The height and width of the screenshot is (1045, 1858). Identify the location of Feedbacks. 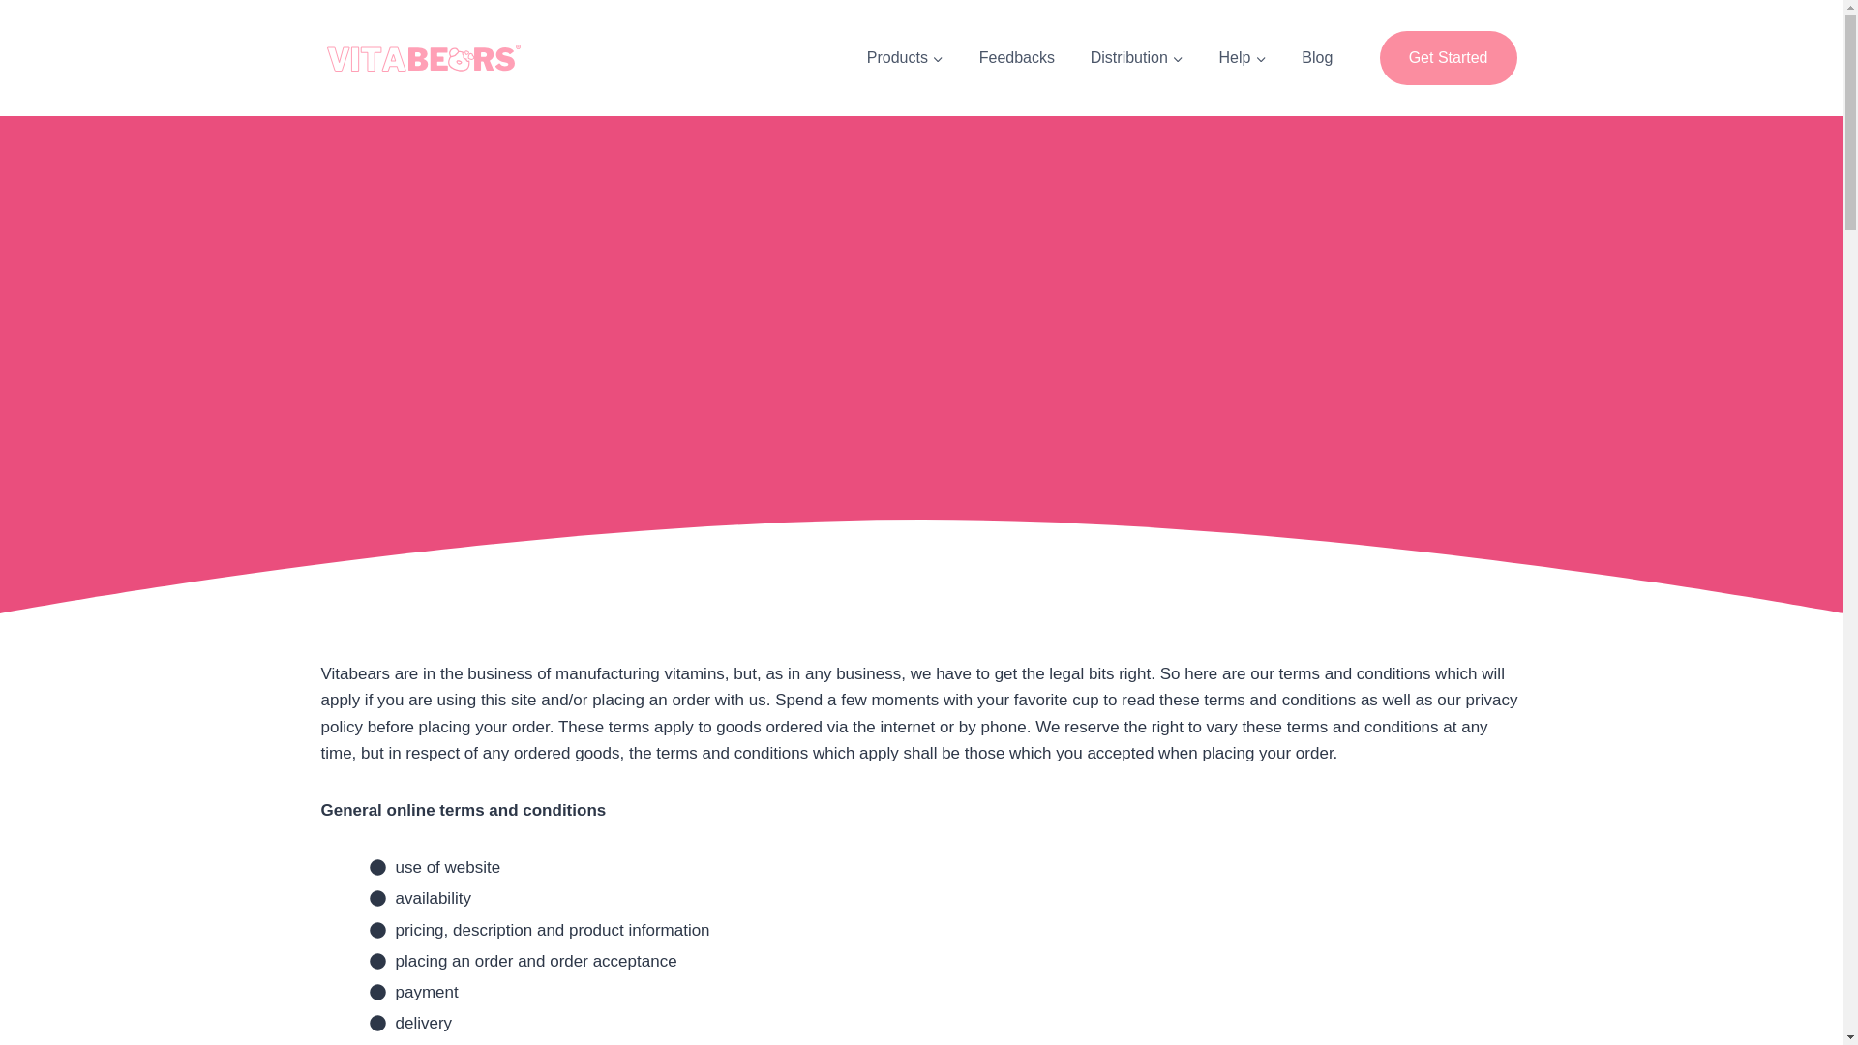
(1016, 58).